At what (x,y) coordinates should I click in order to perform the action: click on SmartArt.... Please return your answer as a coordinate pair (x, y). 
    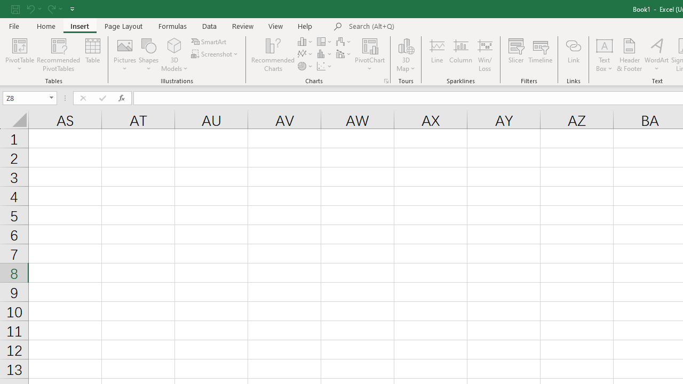
    Looking at the image, I should click on (209, 42).